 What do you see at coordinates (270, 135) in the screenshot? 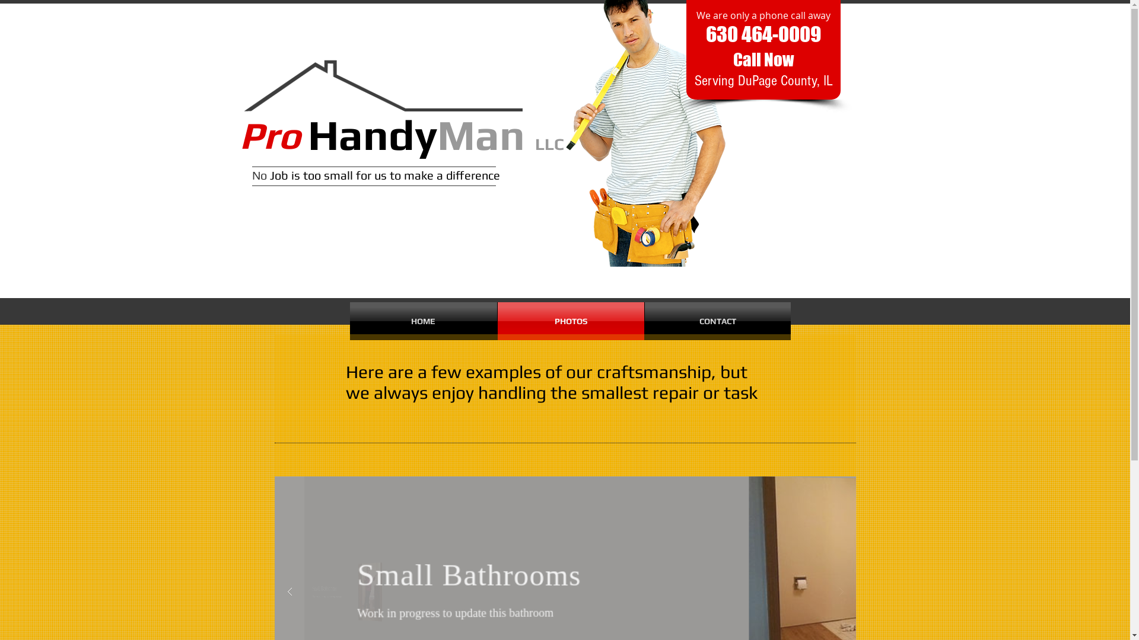
I see `Pro` at bounding box center [270, 135].